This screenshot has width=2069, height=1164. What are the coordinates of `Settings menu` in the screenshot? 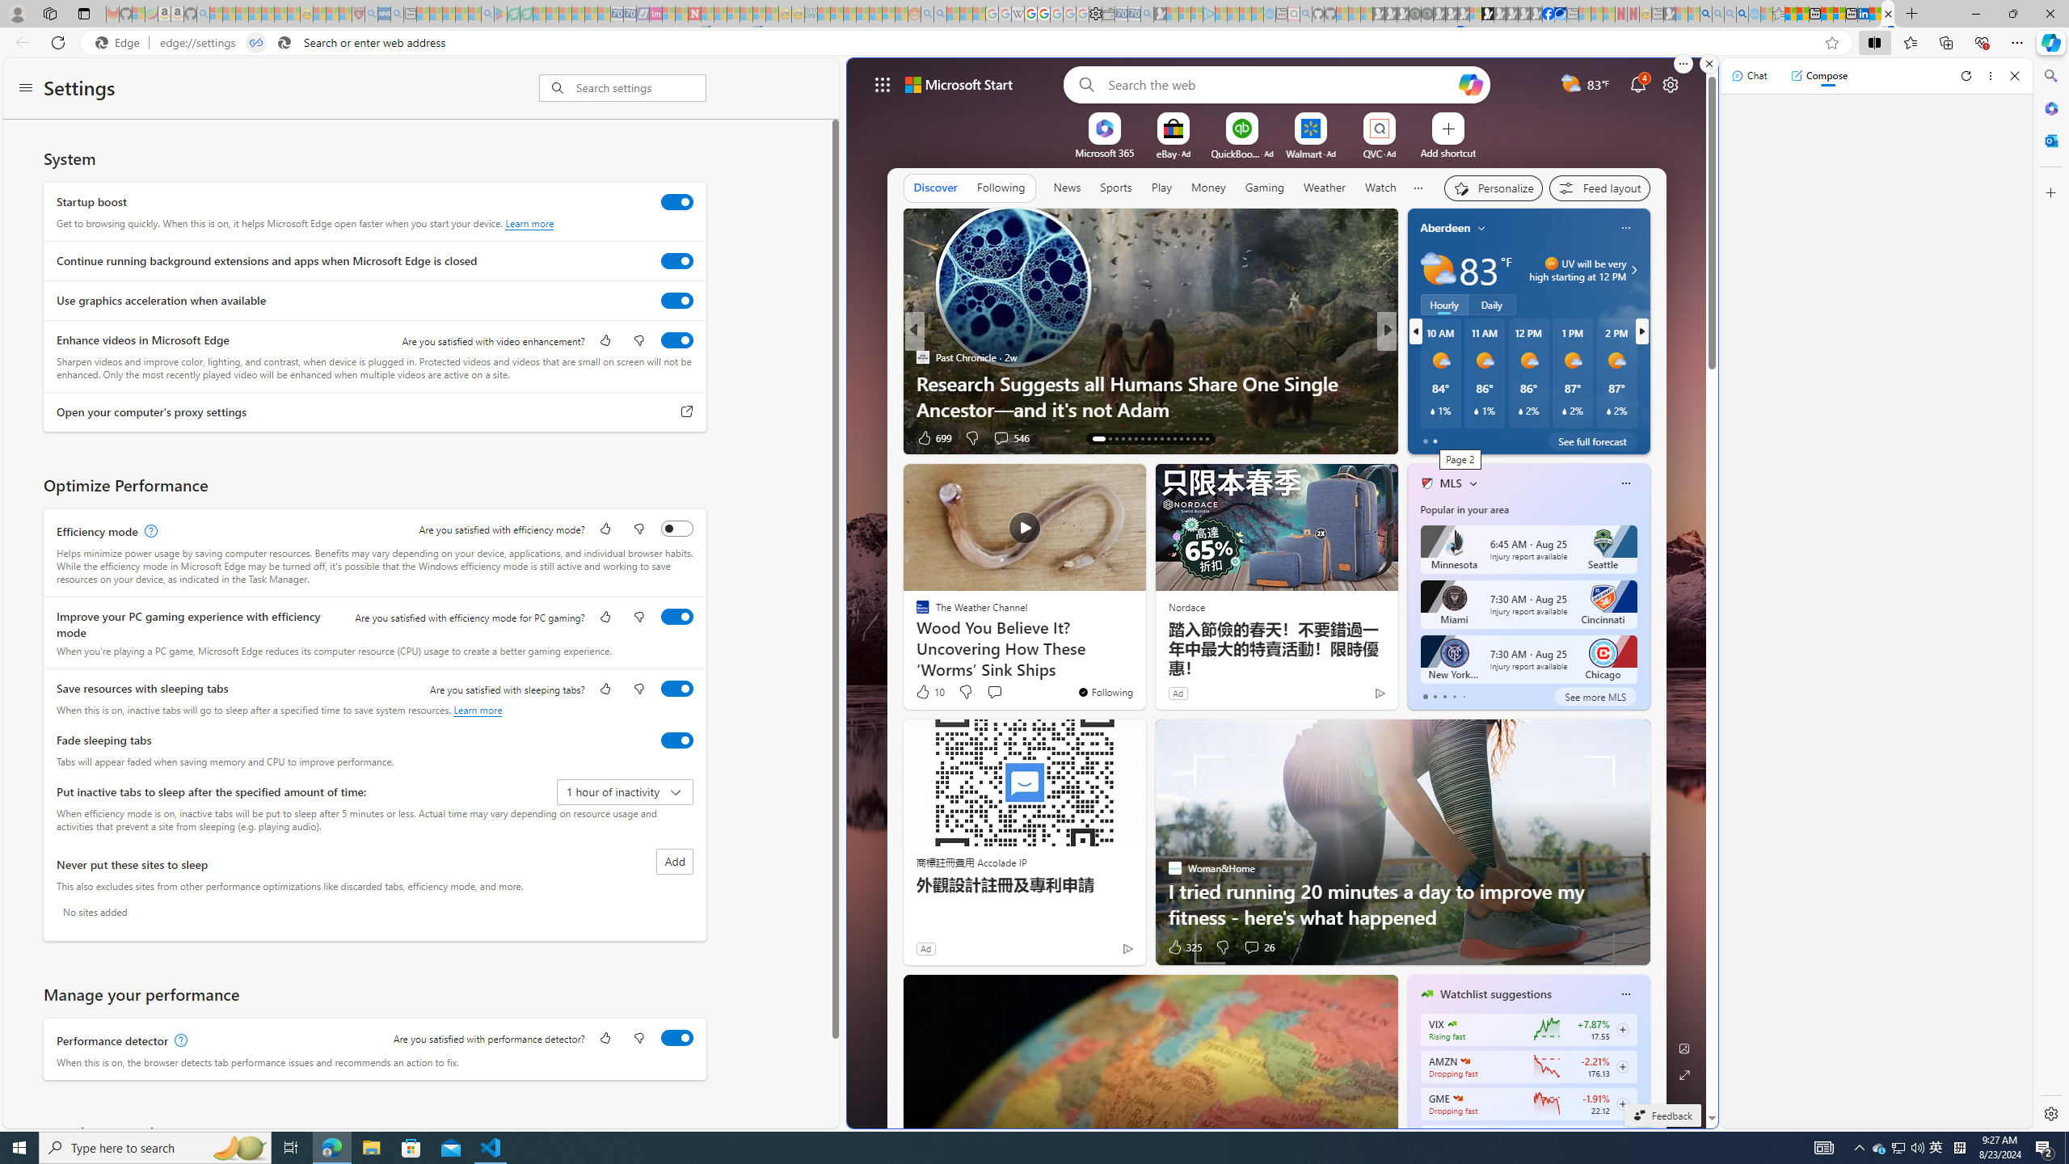 It's located at (26, 89).